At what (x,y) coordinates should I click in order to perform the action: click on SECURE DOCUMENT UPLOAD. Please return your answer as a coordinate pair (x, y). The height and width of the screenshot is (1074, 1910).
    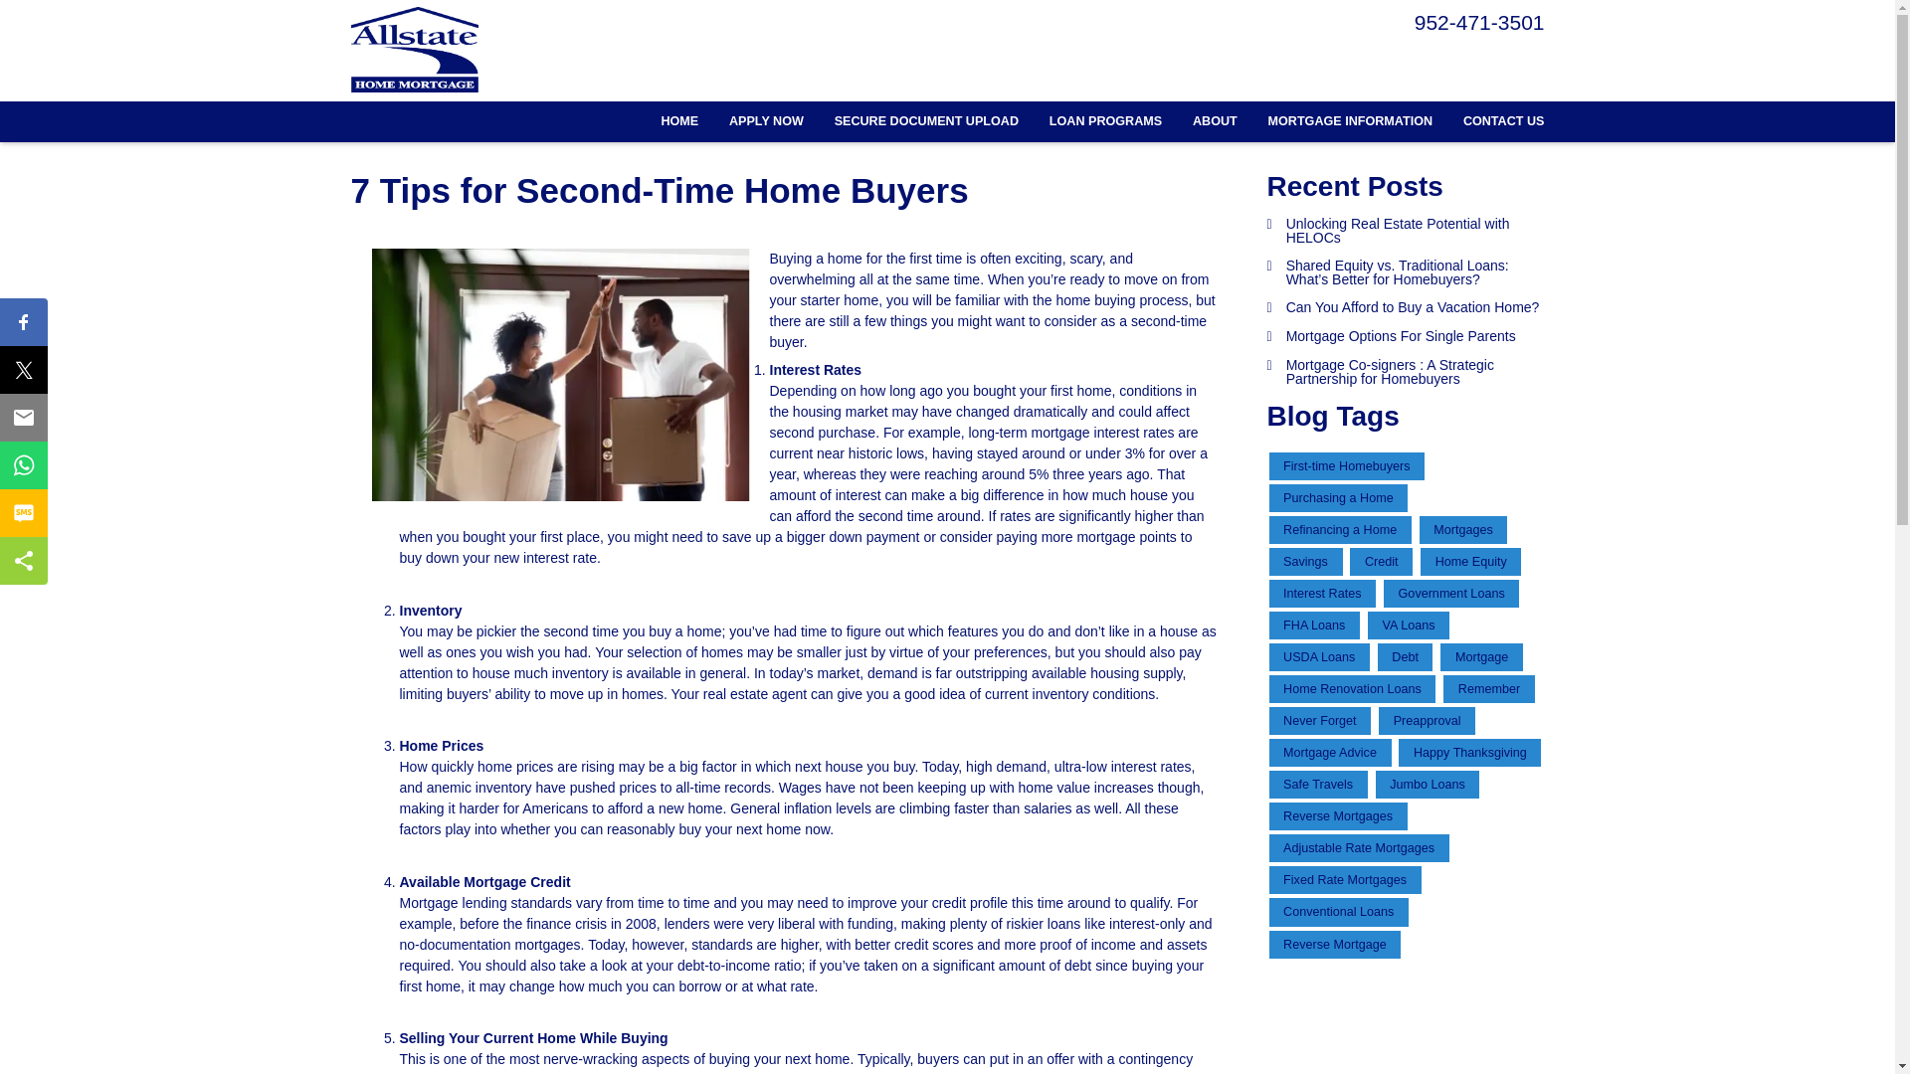
    Looking at the image, I should click on (925, 121).